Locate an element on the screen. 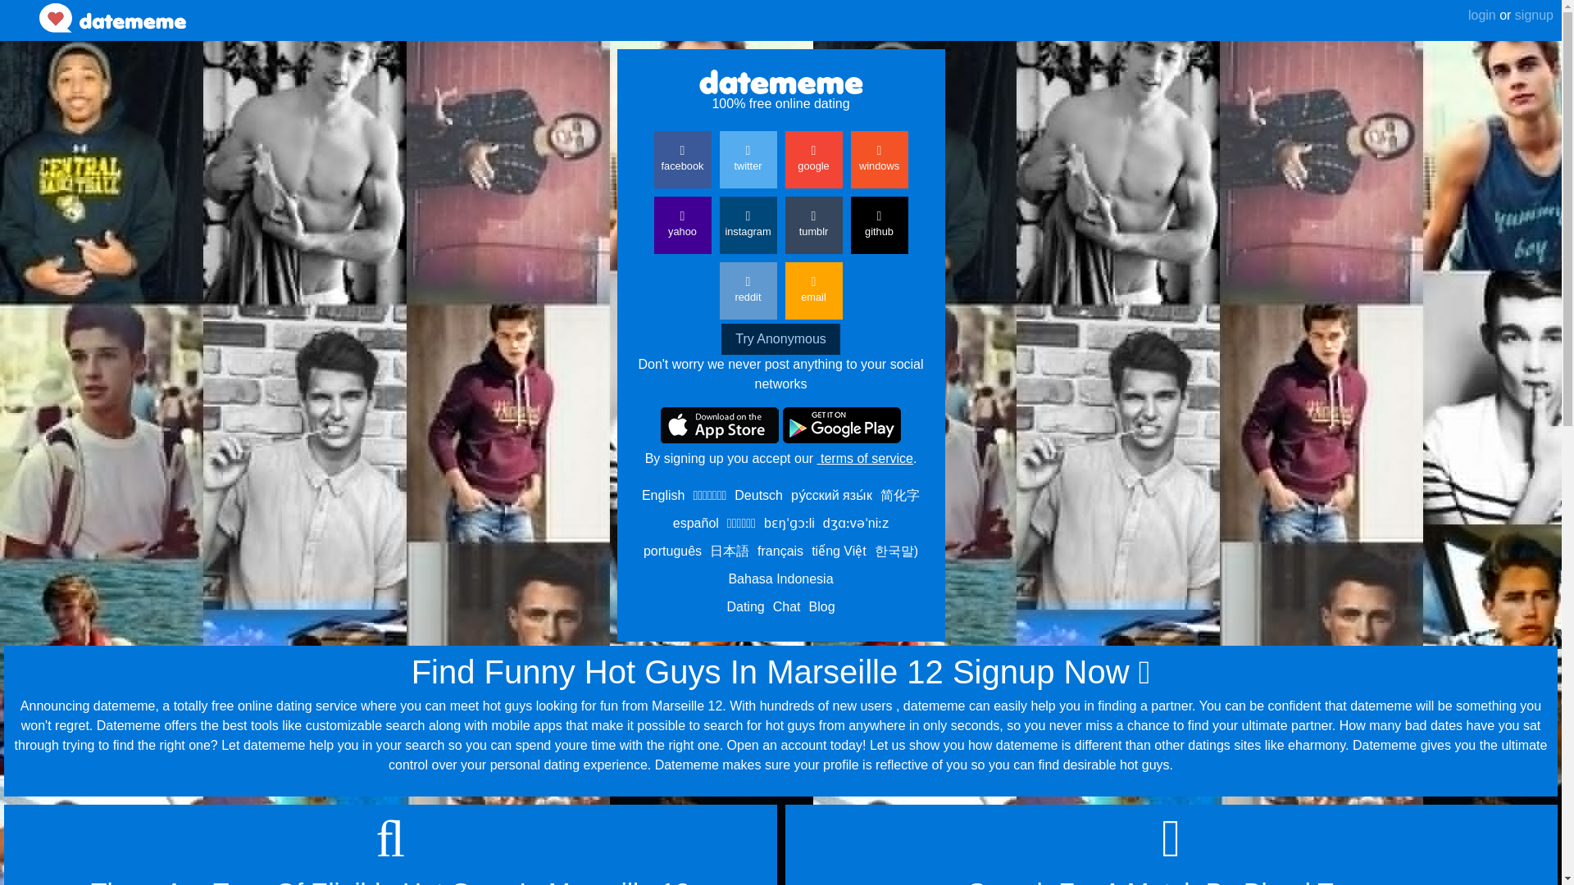  Blog is located at coordinates (821, 606).